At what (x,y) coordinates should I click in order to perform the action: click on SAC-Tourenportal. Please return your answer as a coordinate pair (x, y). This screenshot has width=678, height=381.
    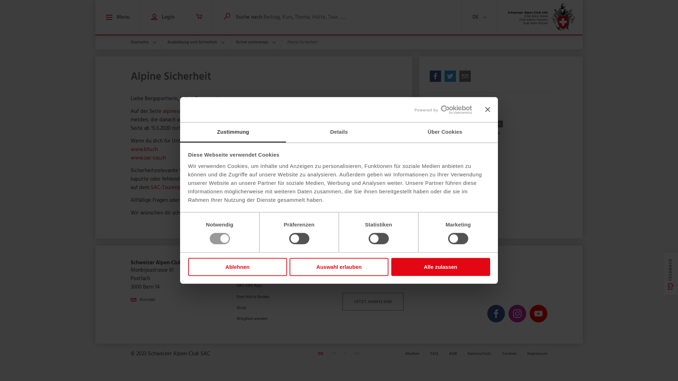
    Looking at the image, I should click on (253, 275).